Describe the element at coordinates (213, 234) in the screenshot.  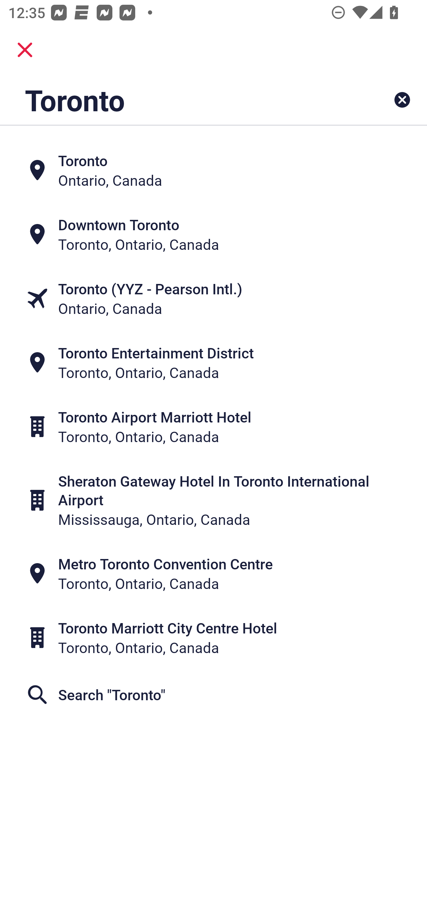
I see `Downtown Toronto Toronto, Ontario, Canada` at that location.